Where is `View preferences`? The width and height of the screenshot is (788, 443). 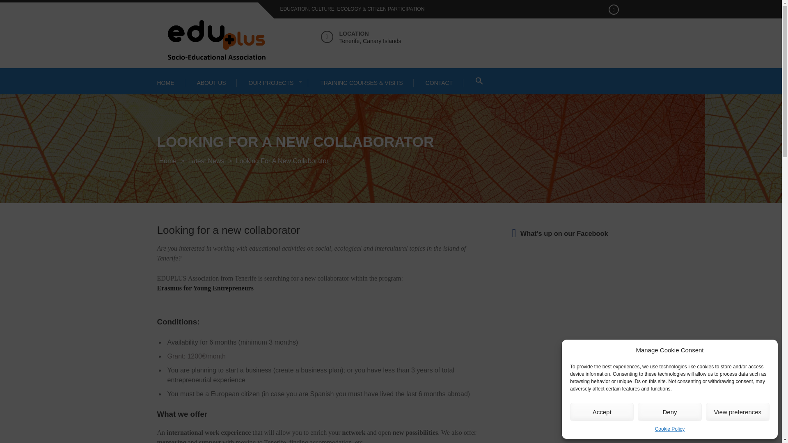
View preferences is located at coordinates (738, 412).